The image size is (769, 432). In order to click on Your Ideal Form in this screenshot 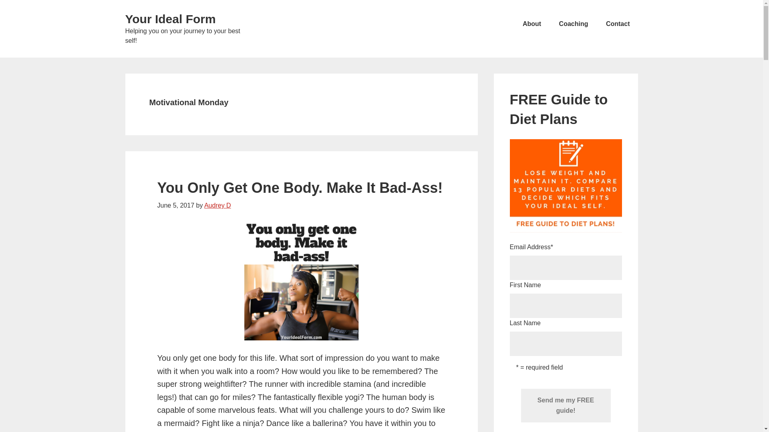, I will do `click(170, 19)`.